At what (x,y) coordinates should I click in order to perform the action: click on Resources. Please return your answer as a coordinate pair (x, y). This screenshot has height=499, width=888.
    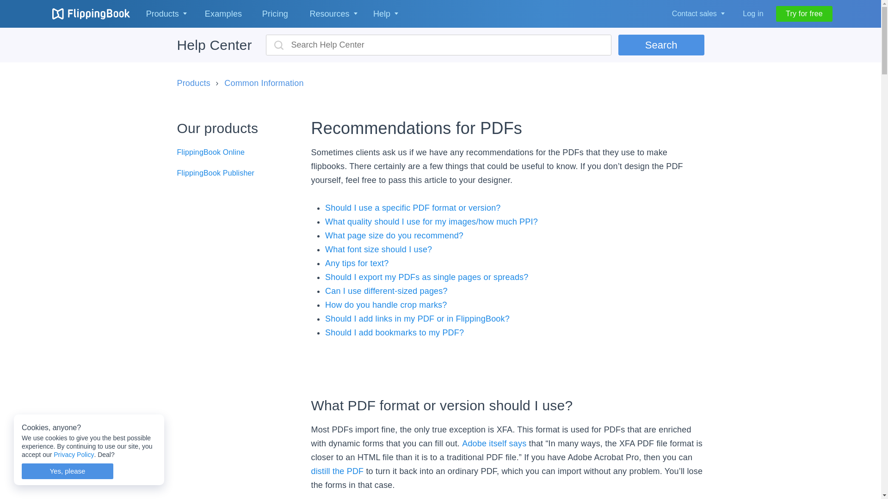
    Looking at the image, I should click on (332, 14).